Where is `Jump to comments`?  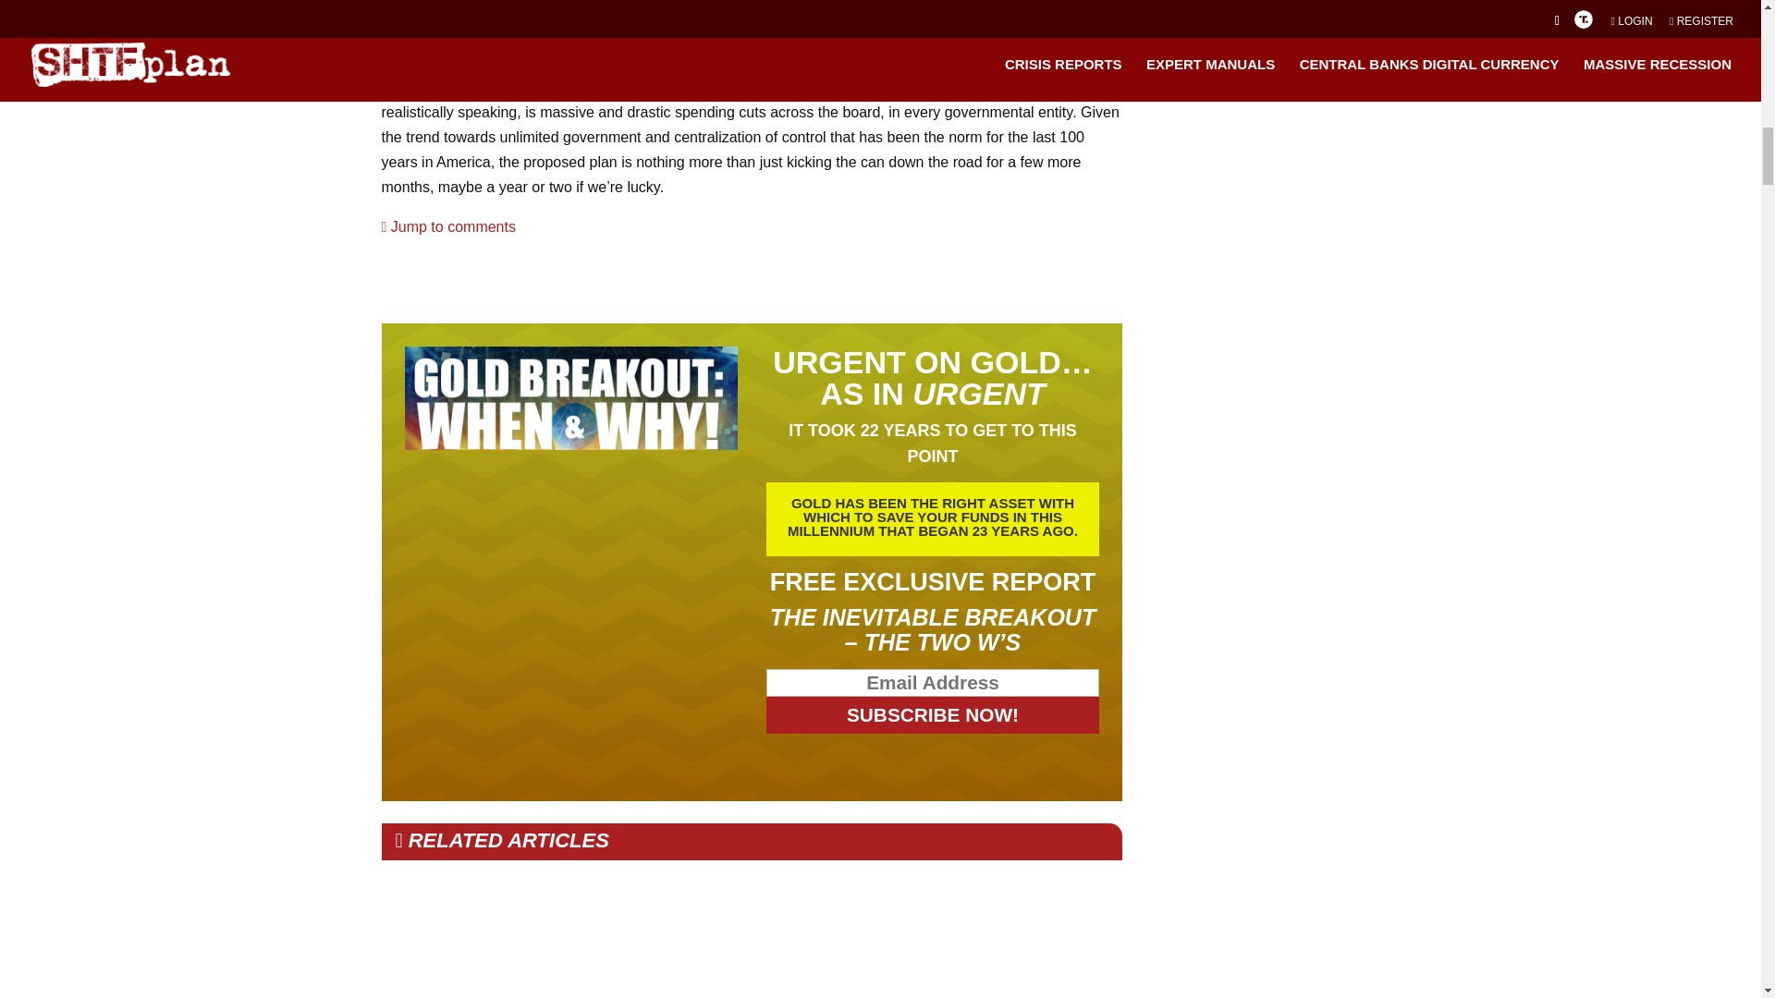
Jump to comments is located at coordinates (447, 225).